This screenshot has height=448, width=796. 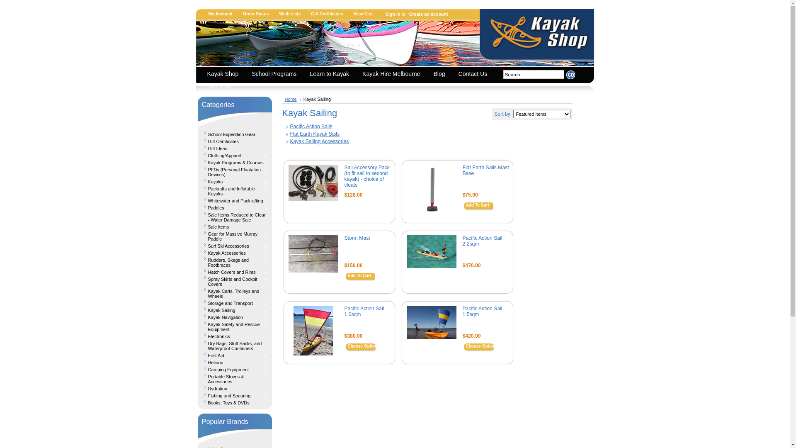 What do you see at coordinates (320, 141) in the screenshot?
I see `Kayak Sailing Accessories` at bounding box center [320, 141].